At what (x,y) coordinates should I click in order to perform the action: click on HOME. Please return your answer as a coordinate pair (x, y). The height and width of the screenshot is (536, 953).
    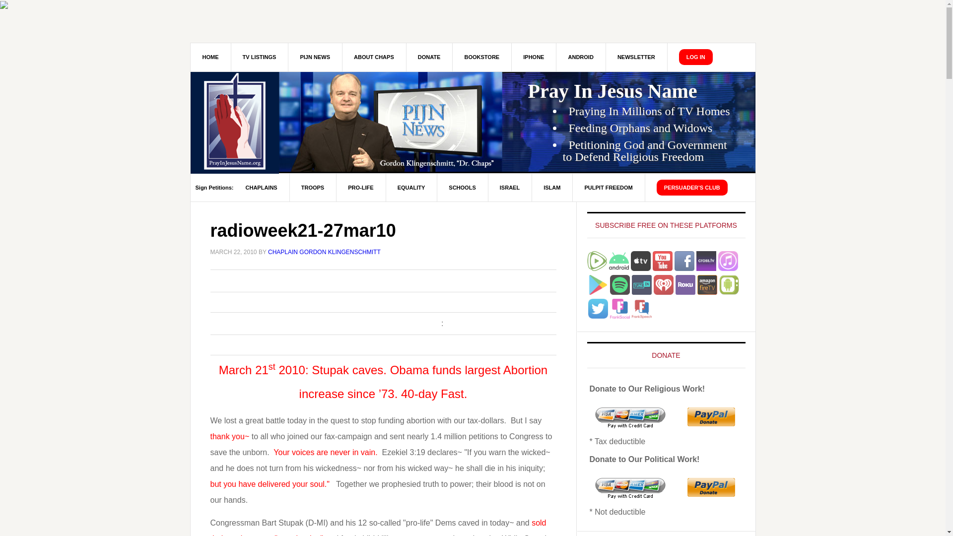
    Looking at the image, I should click on (211, 57).